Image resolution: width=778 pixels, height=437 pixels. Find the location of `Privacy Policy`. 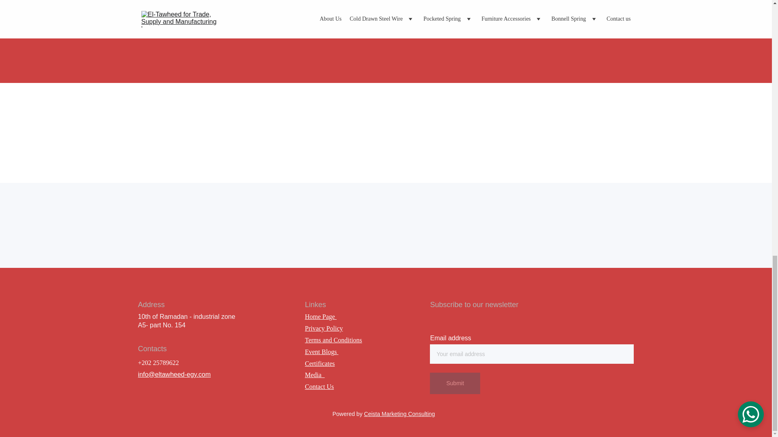

Privacy Policy is located at coordinates (324, 328).